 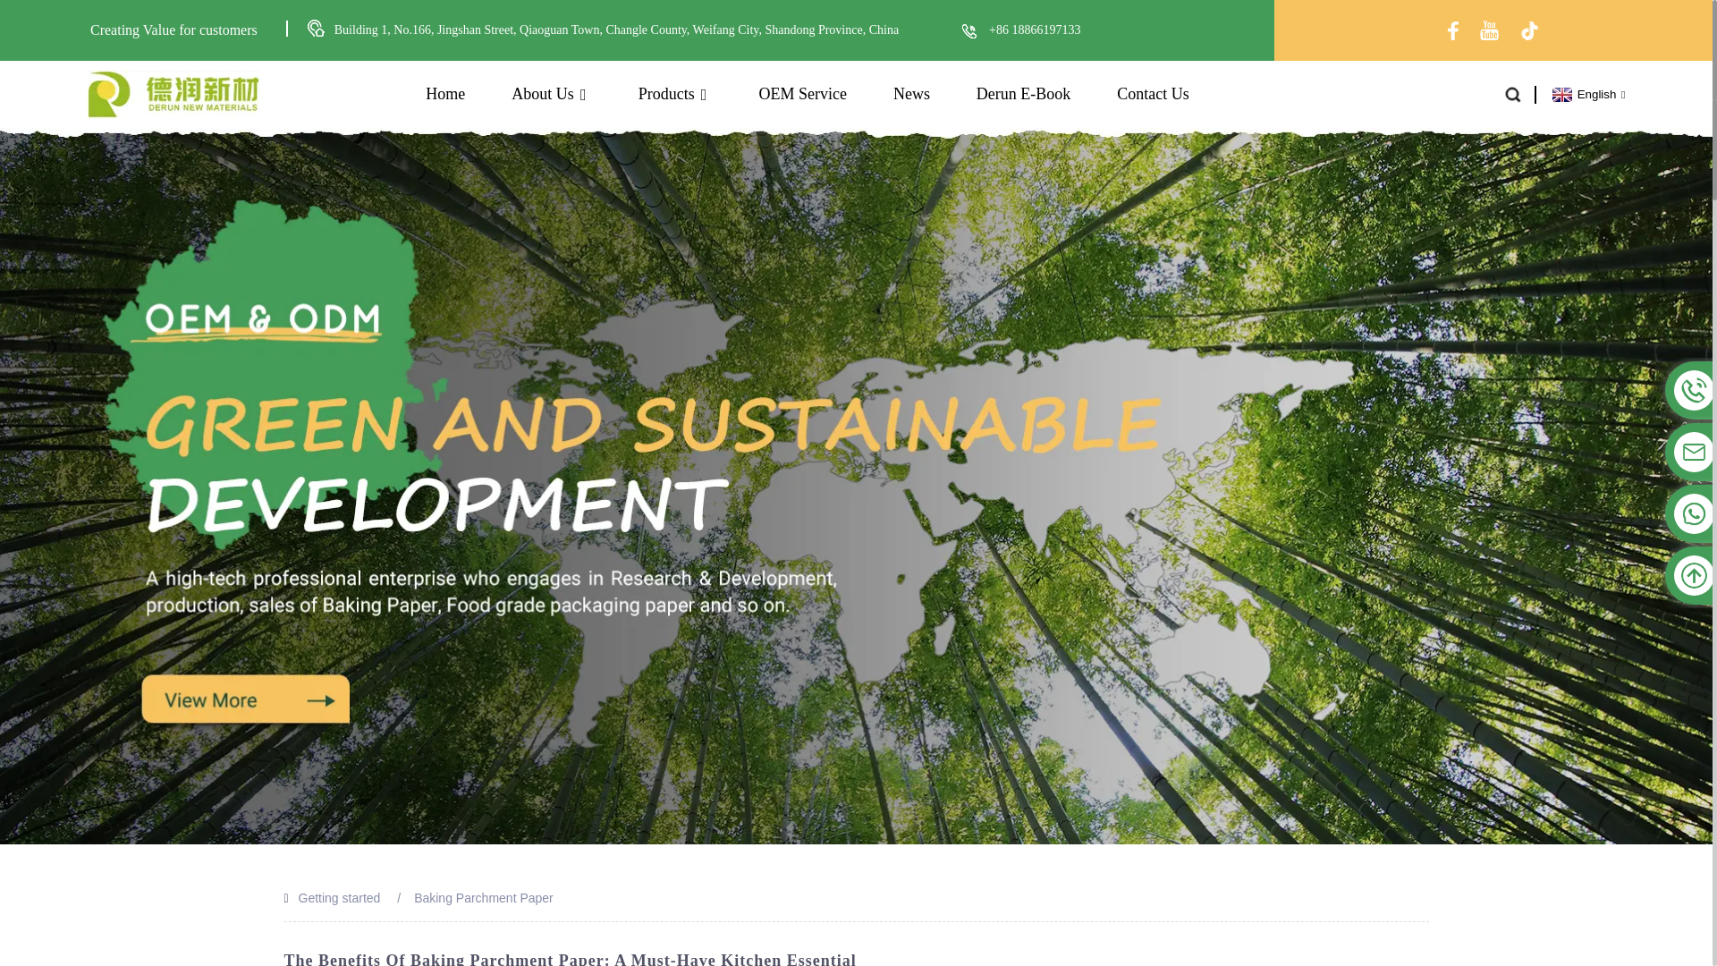 I want to click on English, so click(x=1586, y=95).